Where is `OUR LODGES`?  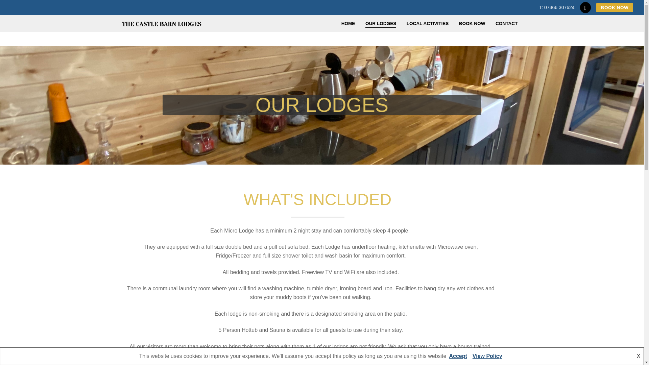
OUR LODGES is located at coordinates (381, 23).